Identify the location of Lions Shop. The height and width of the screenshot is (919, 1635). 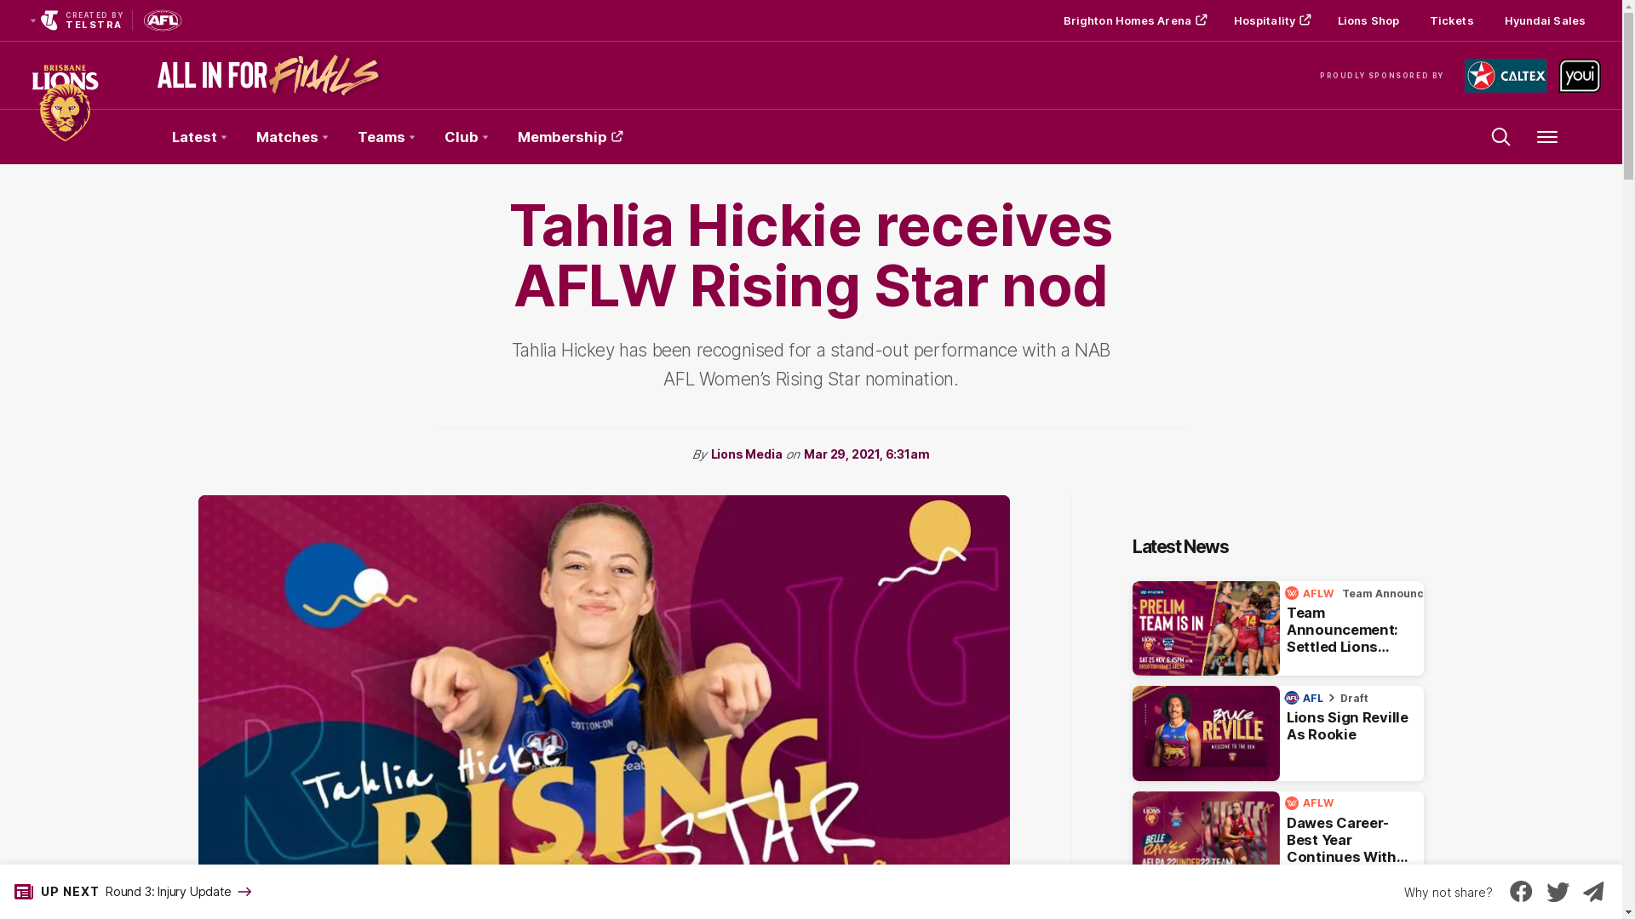
(1368, 20).